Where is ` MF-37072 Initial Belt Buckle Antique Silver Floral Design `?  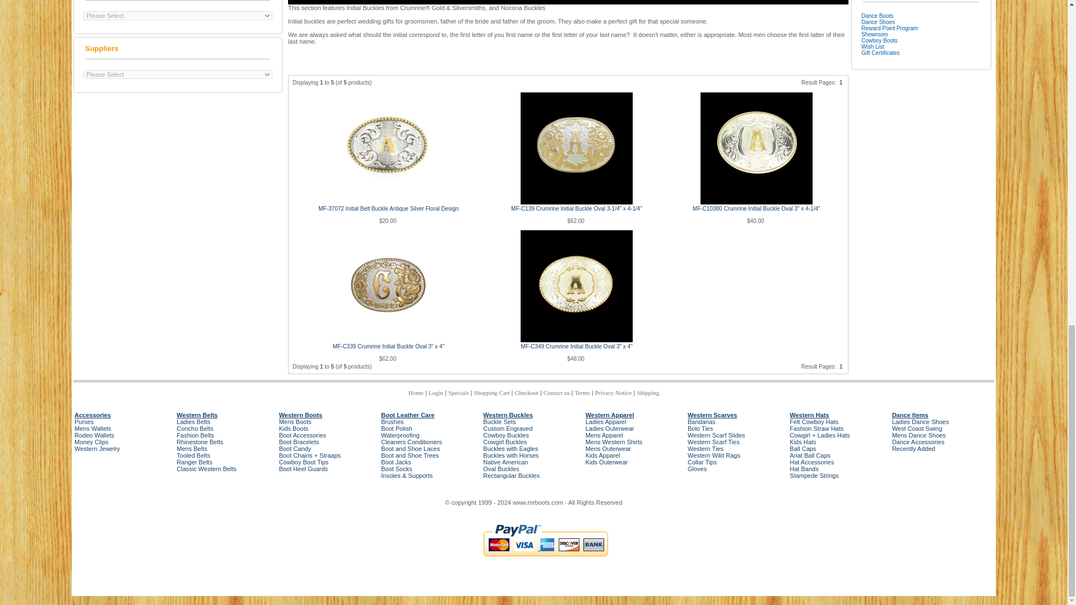  MF-37072 Initial Belt Buckle Antique Silver Floral Design  is located at coordinates (388, 148).